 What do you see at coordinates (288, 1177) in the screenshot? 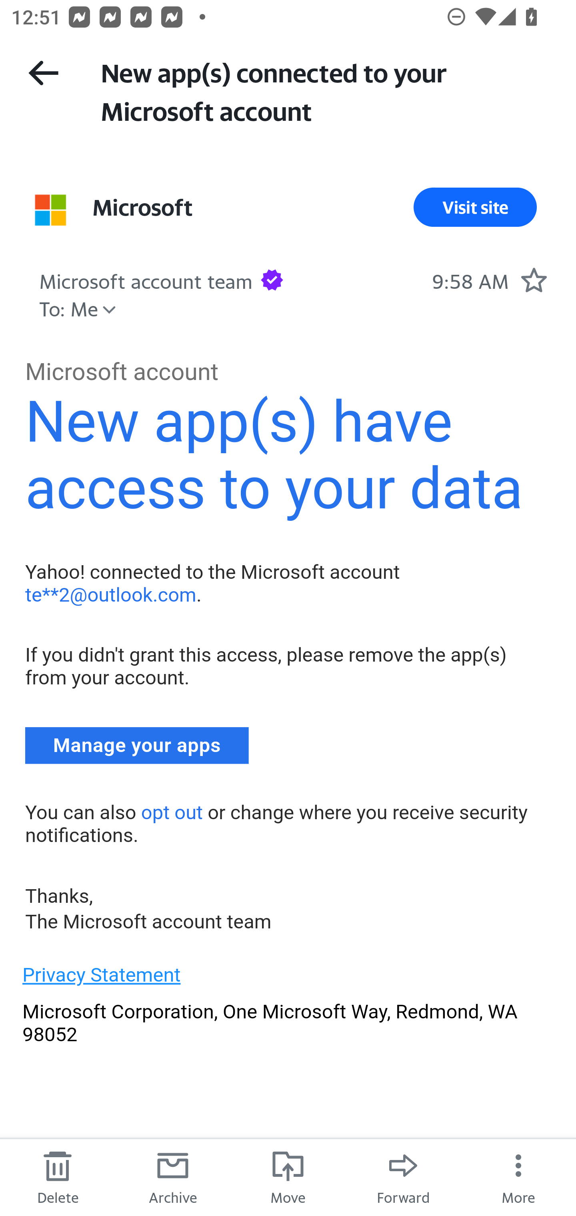
I see `Move` at bounding box center [288, 1177].